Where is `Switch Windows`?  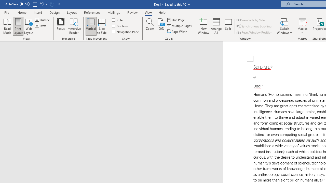
Switch Windows is located at coordinates (284, 26).